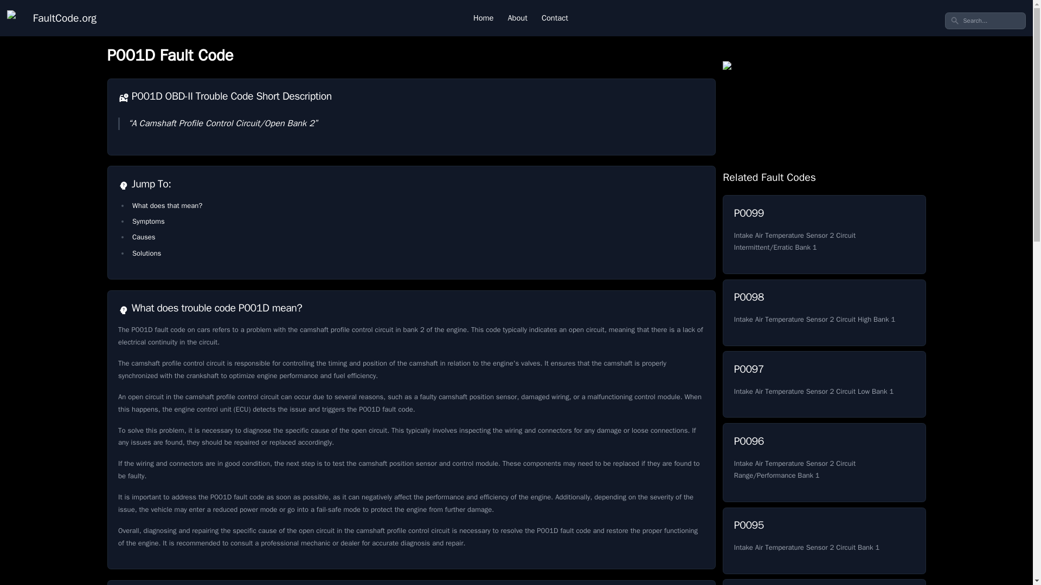 The height and width of the screenshot is (585, 1041). Describe the element at coordinates (824, 385) in the screenshot. I see `Causes` at that location.